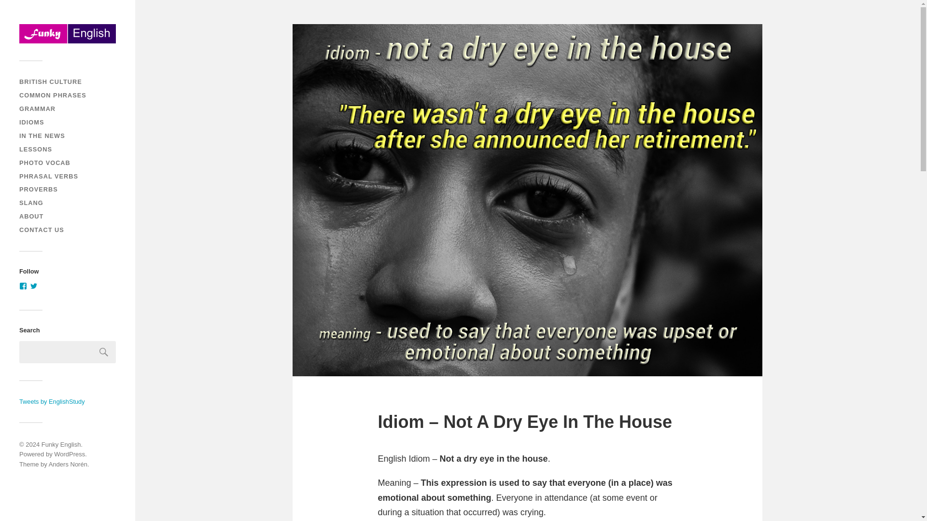 The width and height of the screenshot is (927, 521). Describe the element at coordinates (38, 109) in the screenshot. I see `GRAMMAR` at that location.